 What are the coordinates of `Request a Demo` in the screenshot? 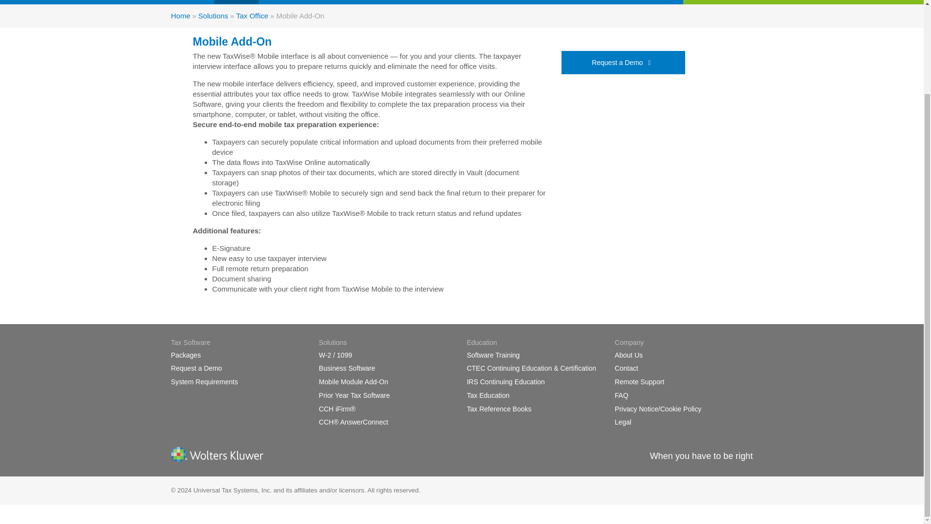 It's located at (196, 368).